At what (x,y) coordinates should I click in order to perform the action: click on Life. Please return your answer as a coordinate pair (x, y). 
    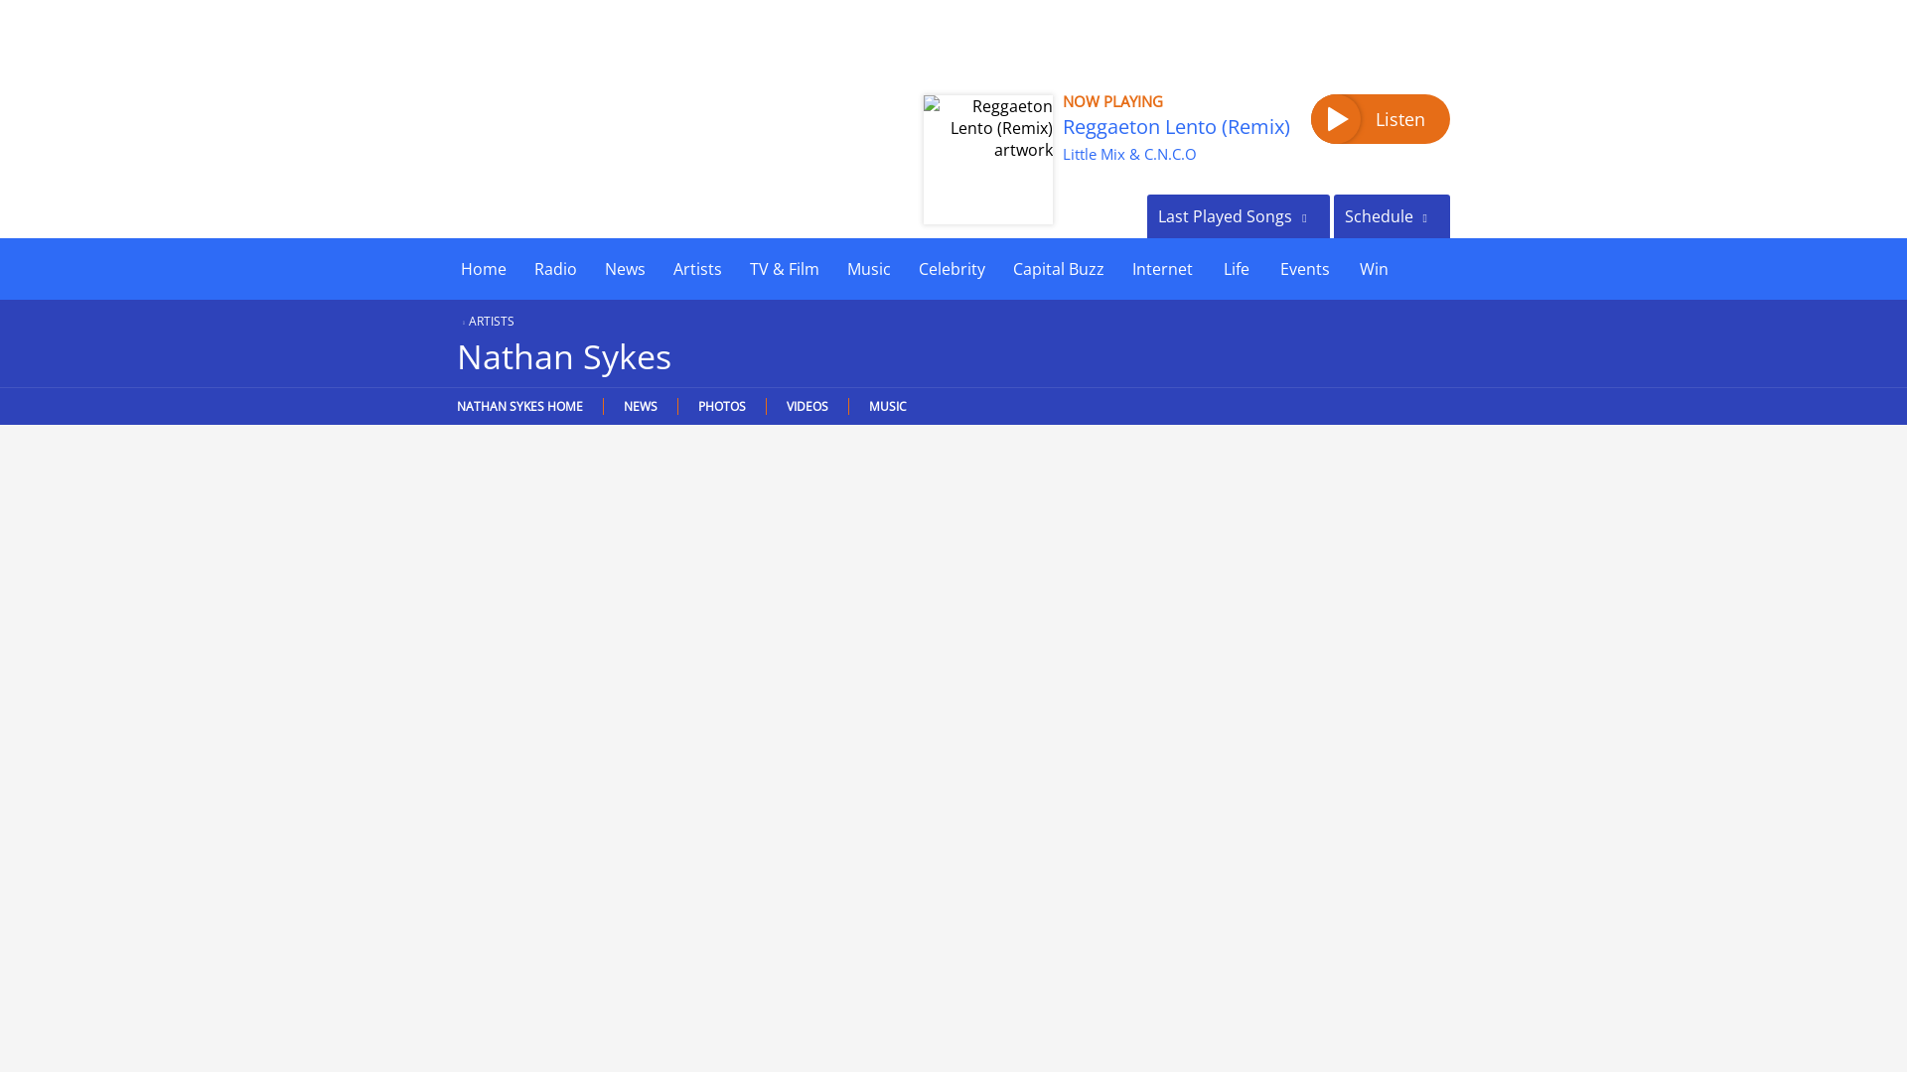
    Looking at the image, I should click on (1236, 268).